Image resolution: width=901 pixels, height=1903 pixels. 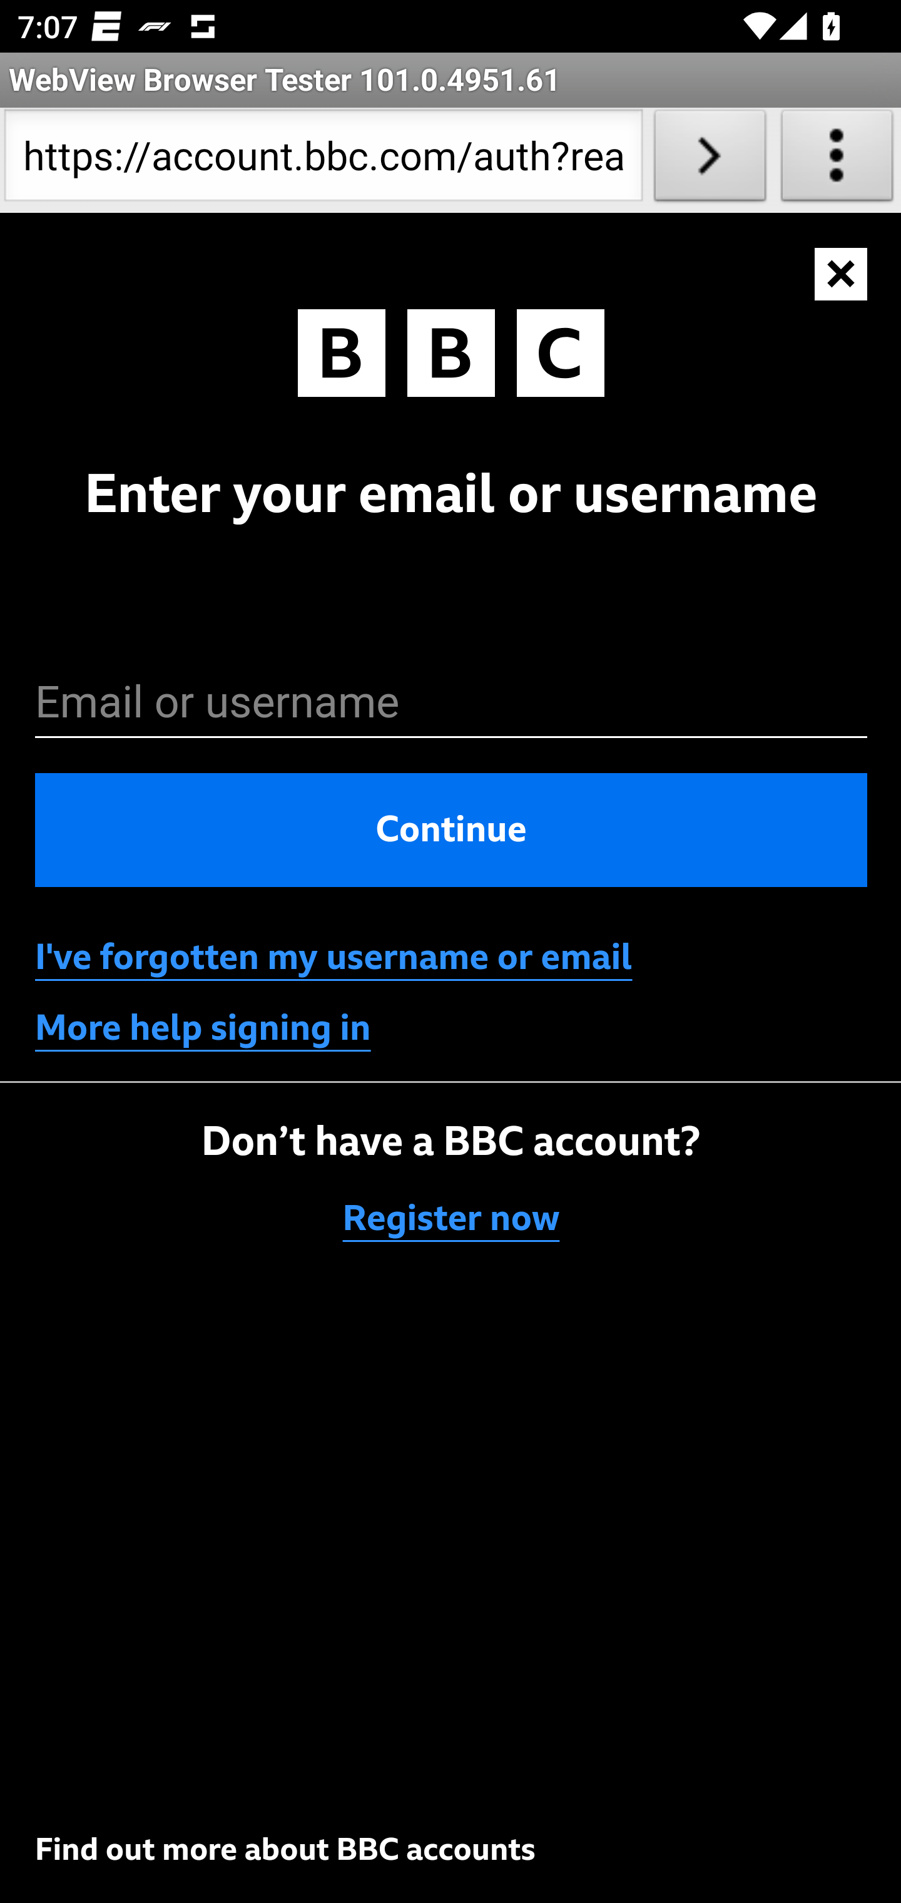 I want to click on More help signing in, so click(x=203, y=1028).